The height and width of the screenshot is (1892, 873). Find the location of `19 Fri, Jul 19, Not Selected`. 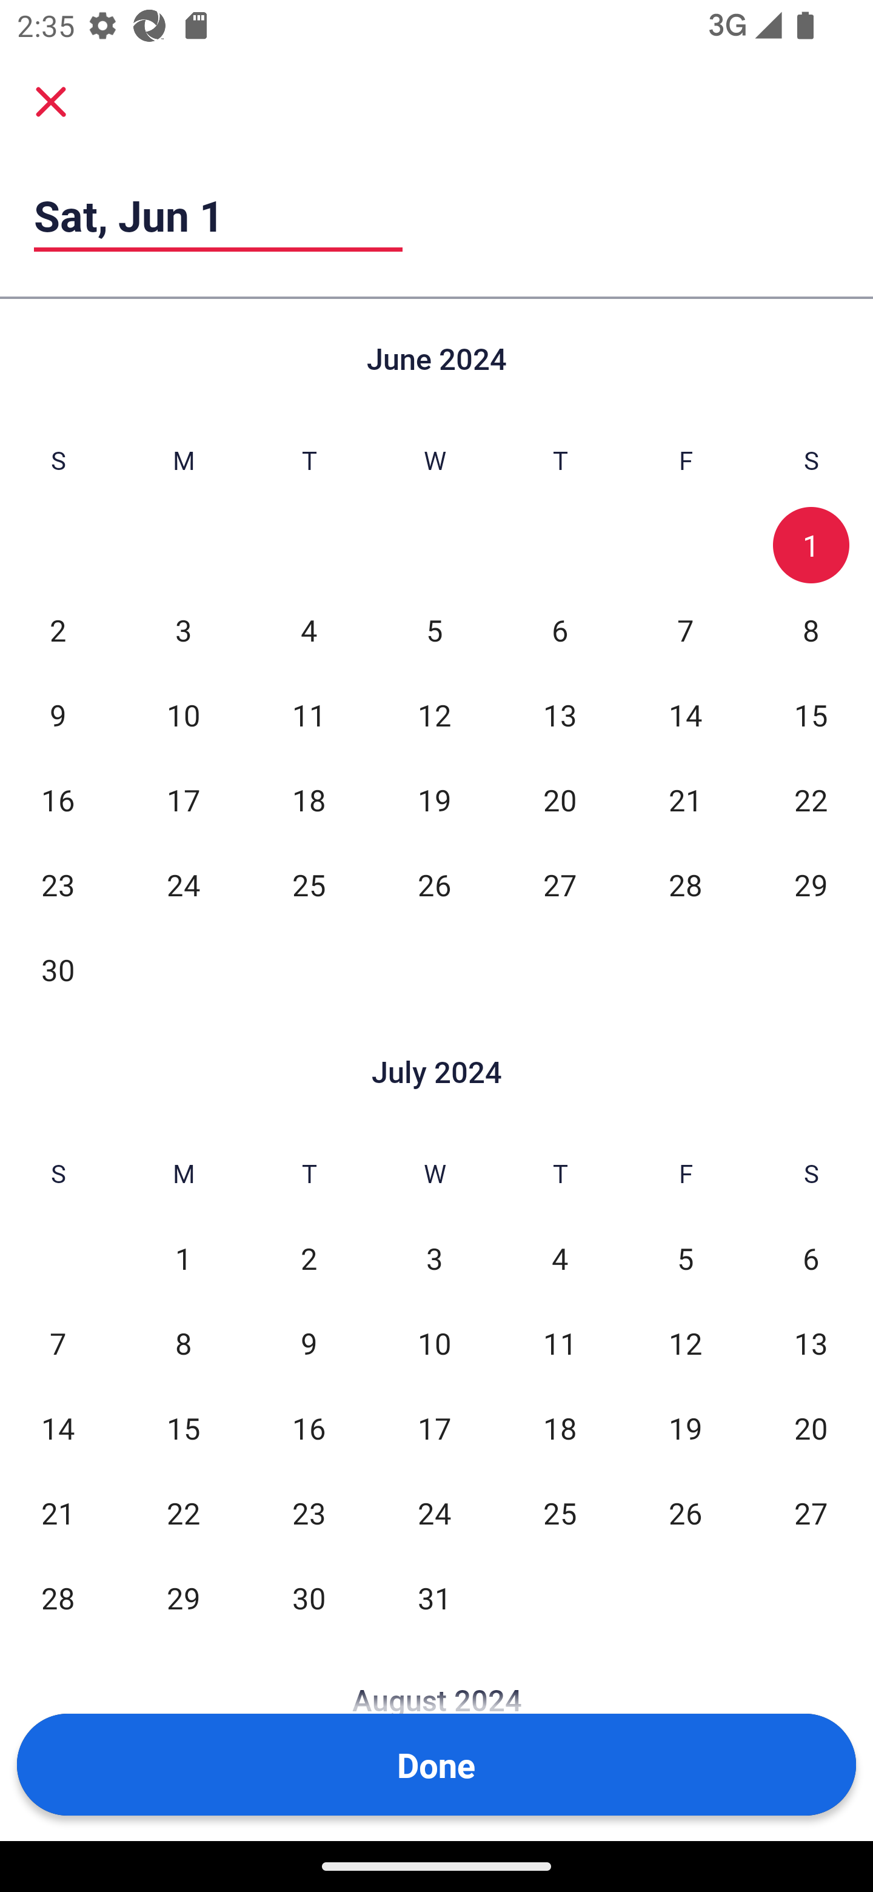

19 Fri, Jul 19, Not Selected is located at coordinates (685, 1427).